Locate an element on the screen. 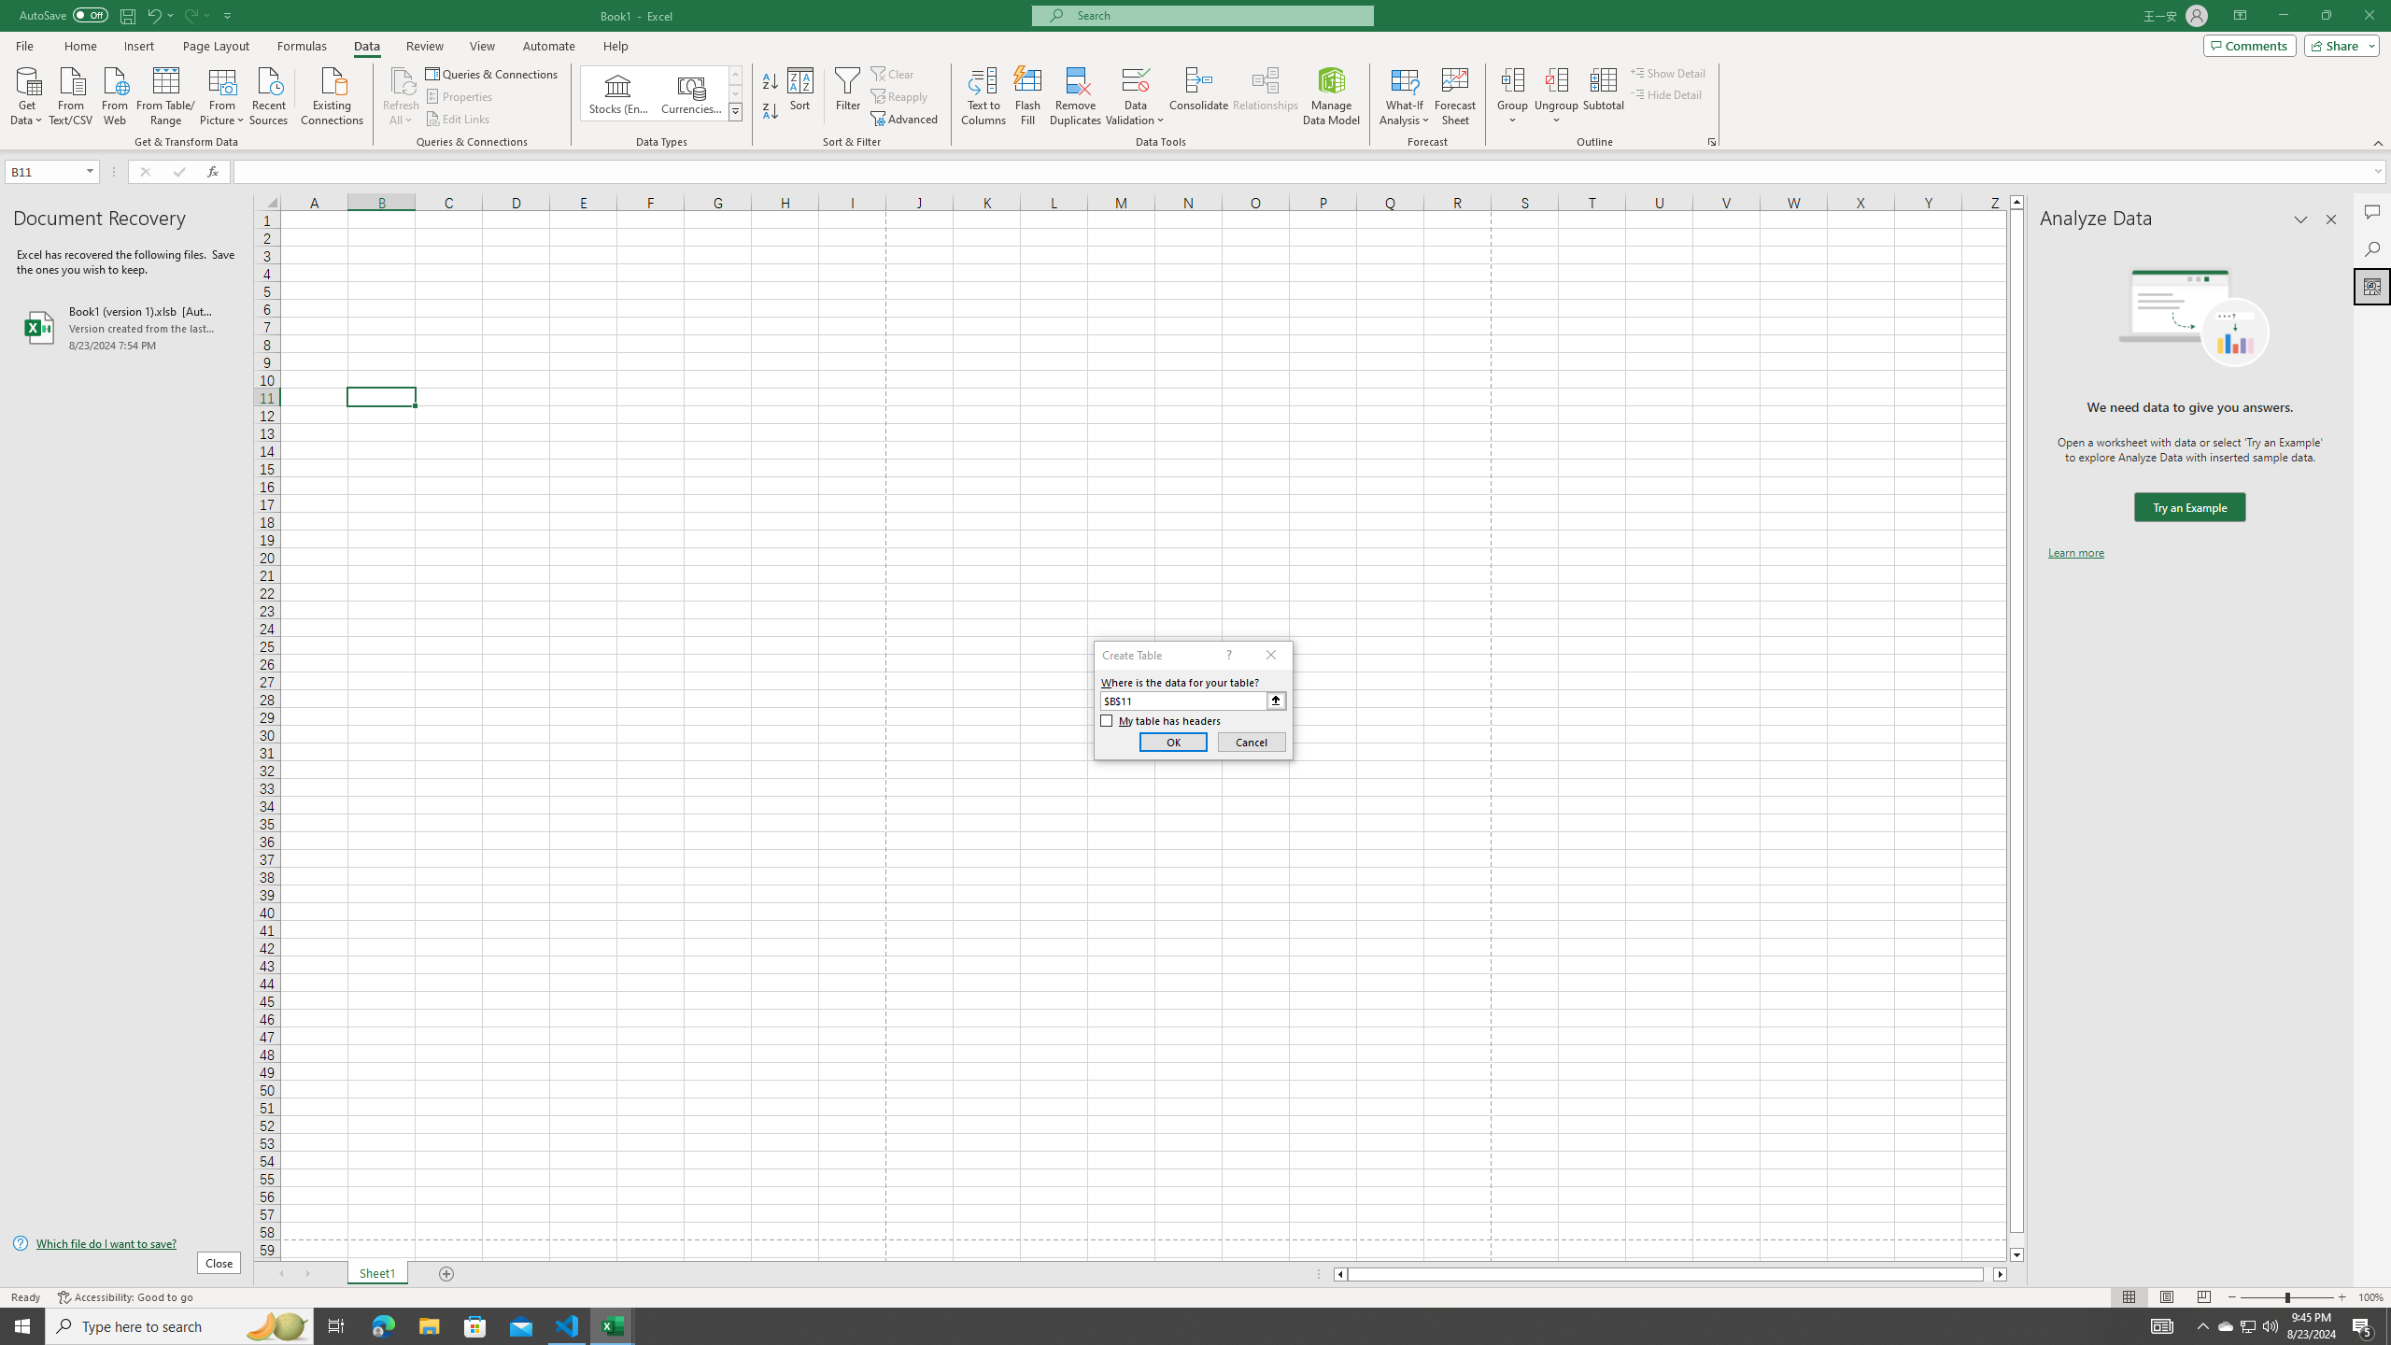 The image size is (2391, 1345). Share is located at coordinates (2339, 45).